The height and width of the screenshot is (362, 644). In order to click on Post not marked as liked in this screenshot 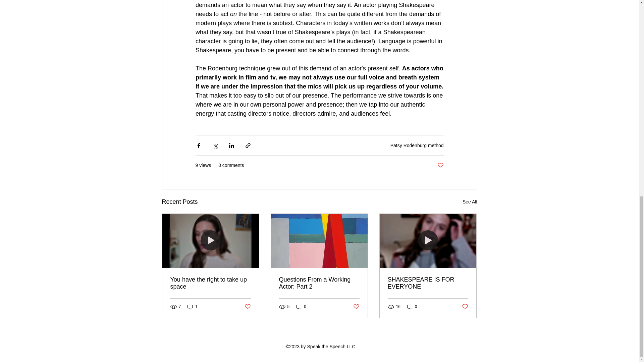, I will do `click(465, 307)`.